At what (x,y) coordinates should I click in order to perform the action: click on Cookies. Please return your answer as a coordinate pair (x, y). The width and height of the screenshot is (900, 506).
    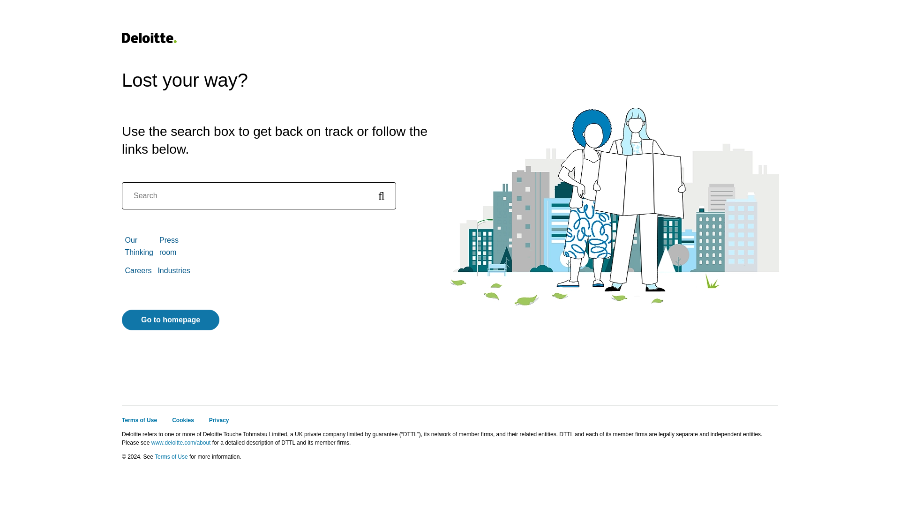
    Looking at the image, I should click on (183, 420).